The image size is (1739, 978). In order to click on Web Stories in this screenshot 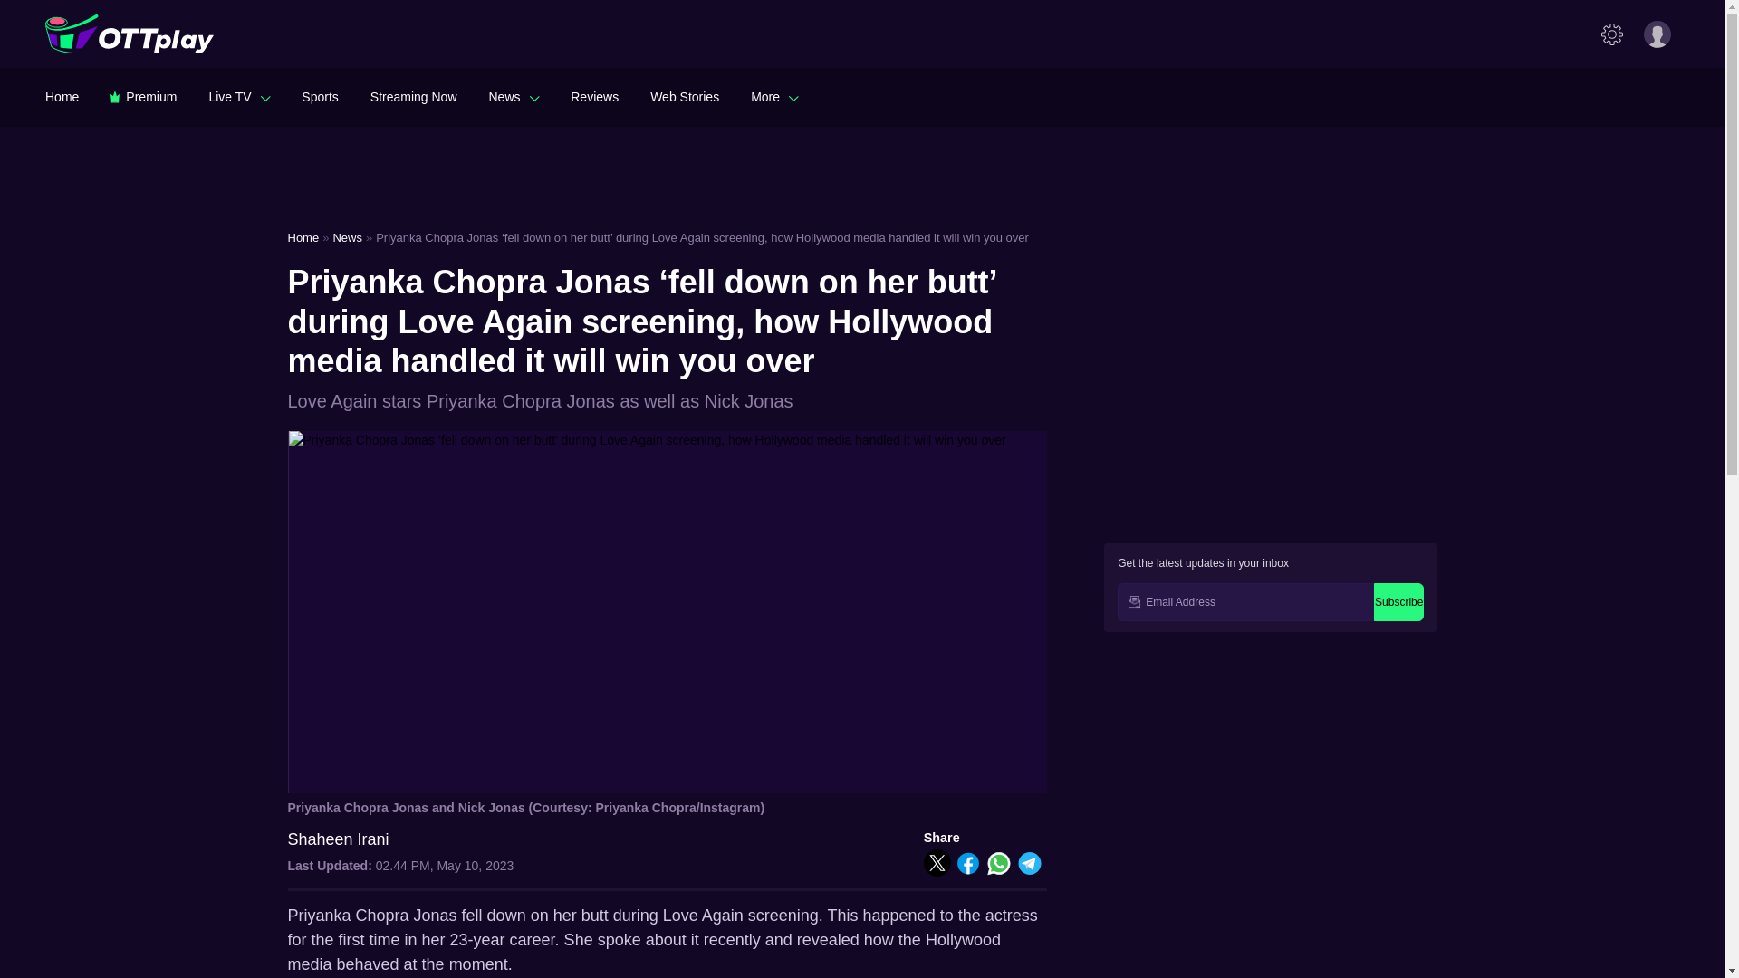, I will do `click(685, 96)`.